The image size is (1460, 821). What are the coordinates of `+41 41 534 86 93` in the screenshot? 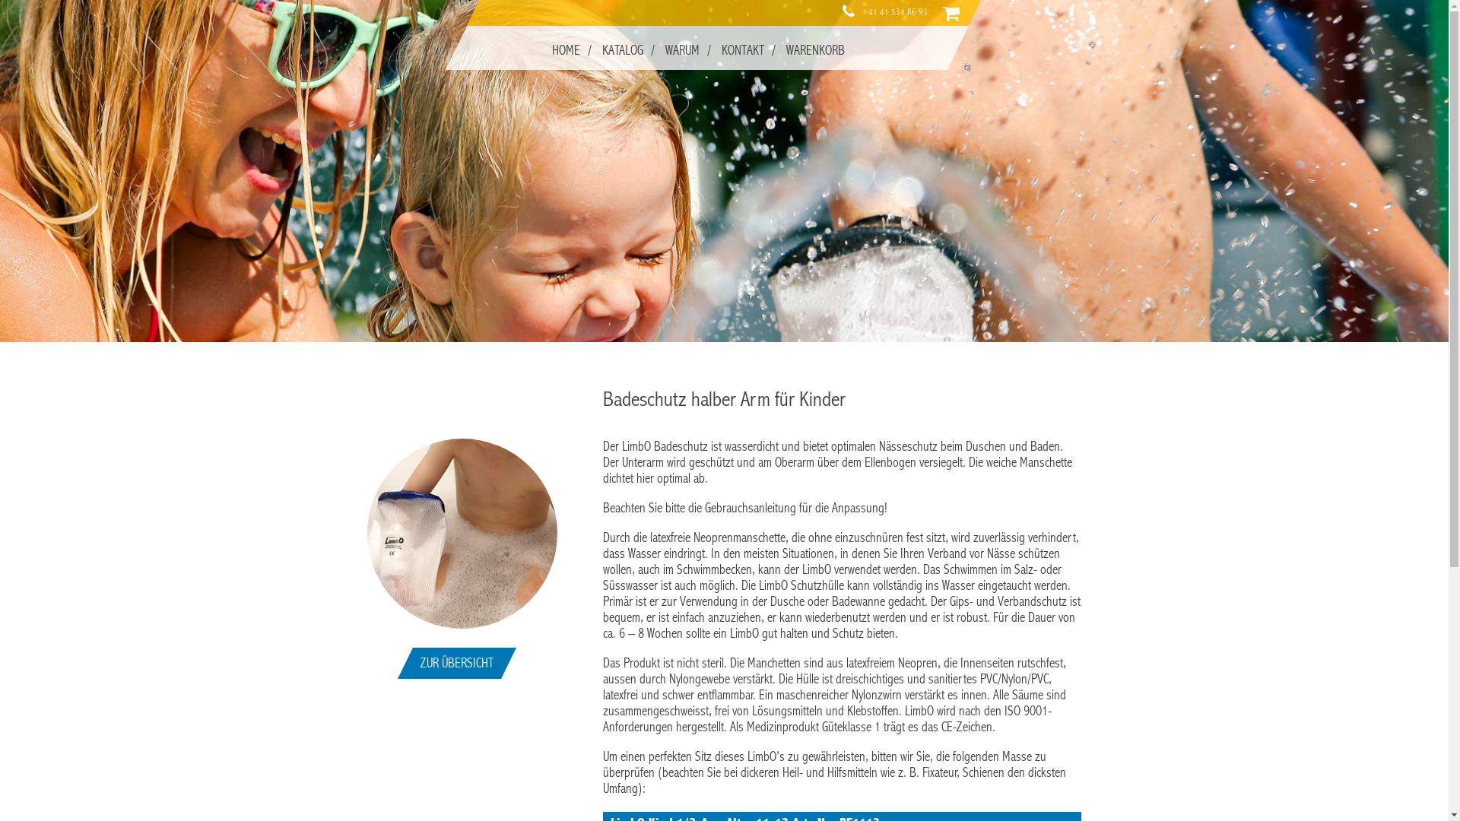 It's located at (895, 12).